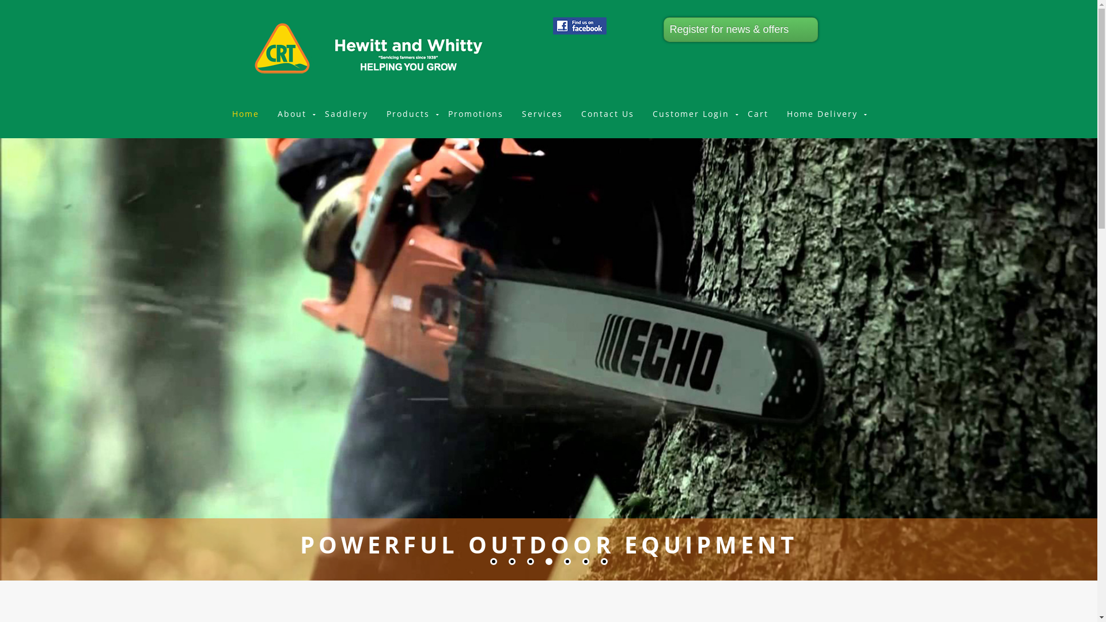 This screenshot has width=1106, height=622. What do you see at coordinates (543, 114) in the screenshot?
I see `Services` at bounding box center [543, 114].